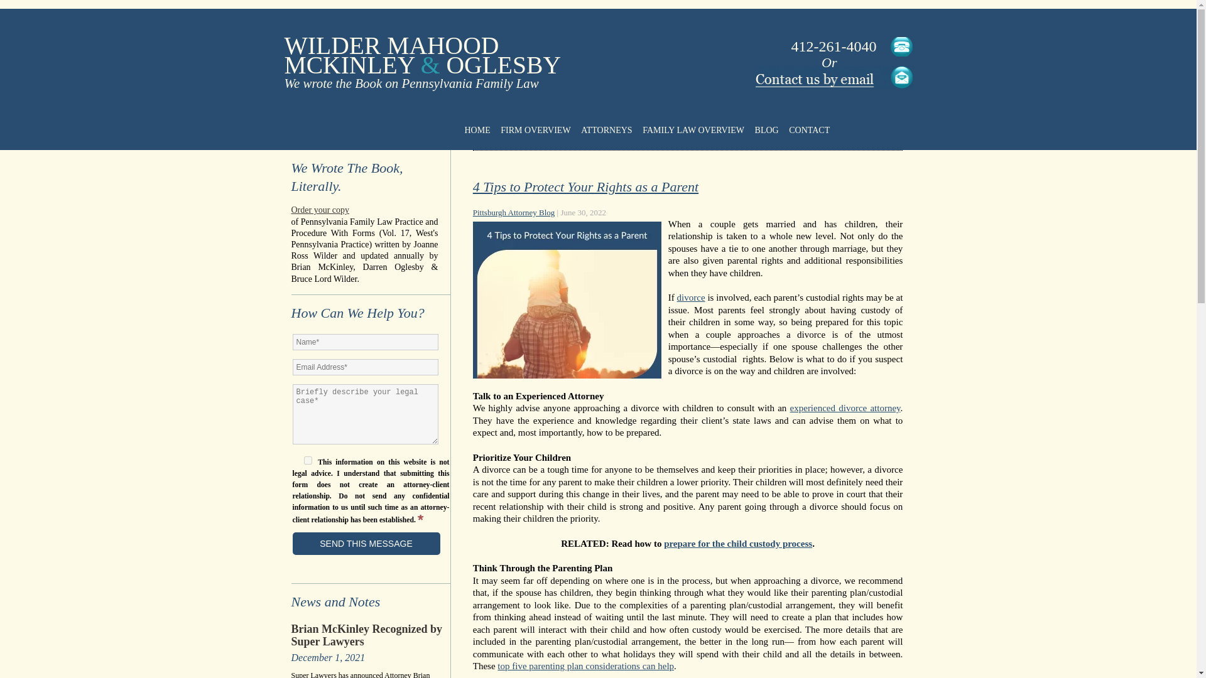 This screenshot has height=678, width=1206. I want to click on FIRM OVERVIEW, so click(535, 131).